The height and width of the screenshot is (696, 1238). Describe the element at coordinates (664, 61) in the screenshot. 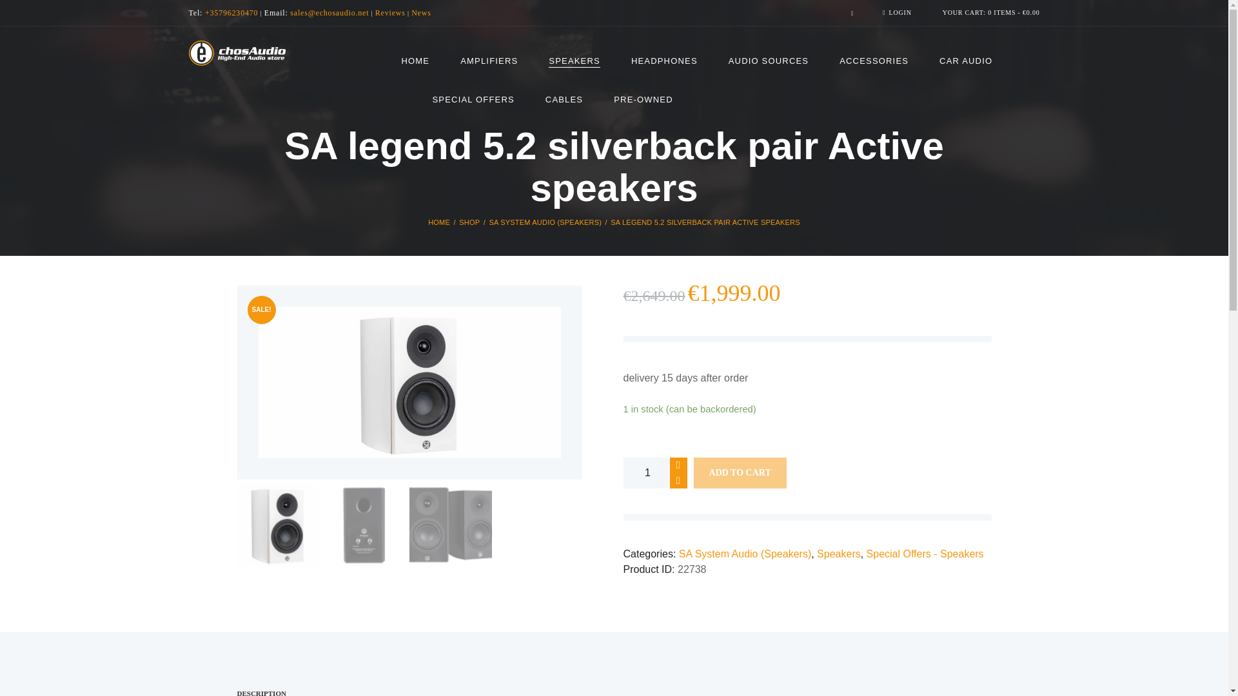

I see `HEADPHONES` at that location.